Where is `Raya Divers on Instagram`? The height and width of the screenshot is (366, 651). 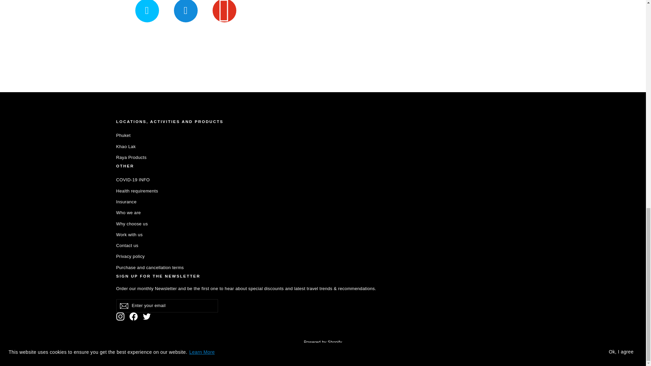 Raya Divers on Instagram is located at coordinates (120, 317).